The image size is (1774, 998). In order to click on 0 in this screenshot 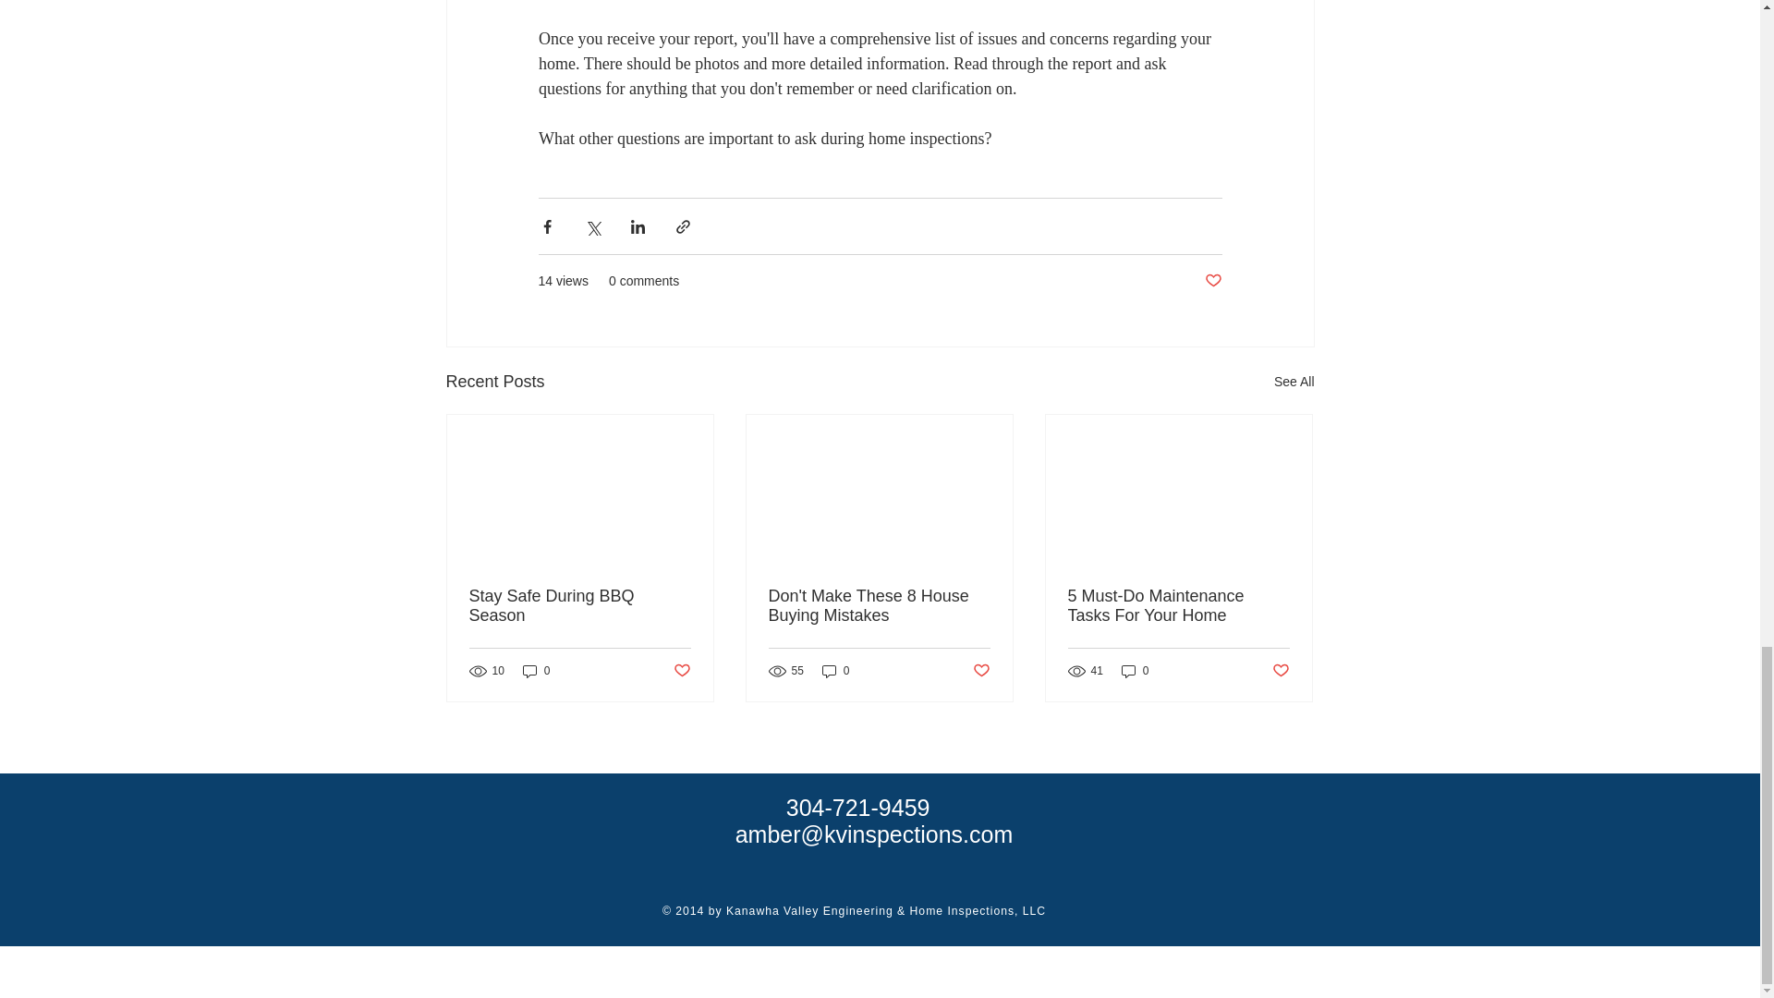, I will do `click(536, 671)`.